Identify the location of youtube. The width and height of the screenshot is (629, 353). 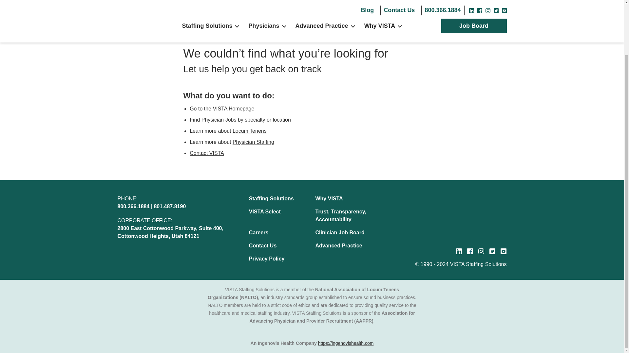
(503, 251).